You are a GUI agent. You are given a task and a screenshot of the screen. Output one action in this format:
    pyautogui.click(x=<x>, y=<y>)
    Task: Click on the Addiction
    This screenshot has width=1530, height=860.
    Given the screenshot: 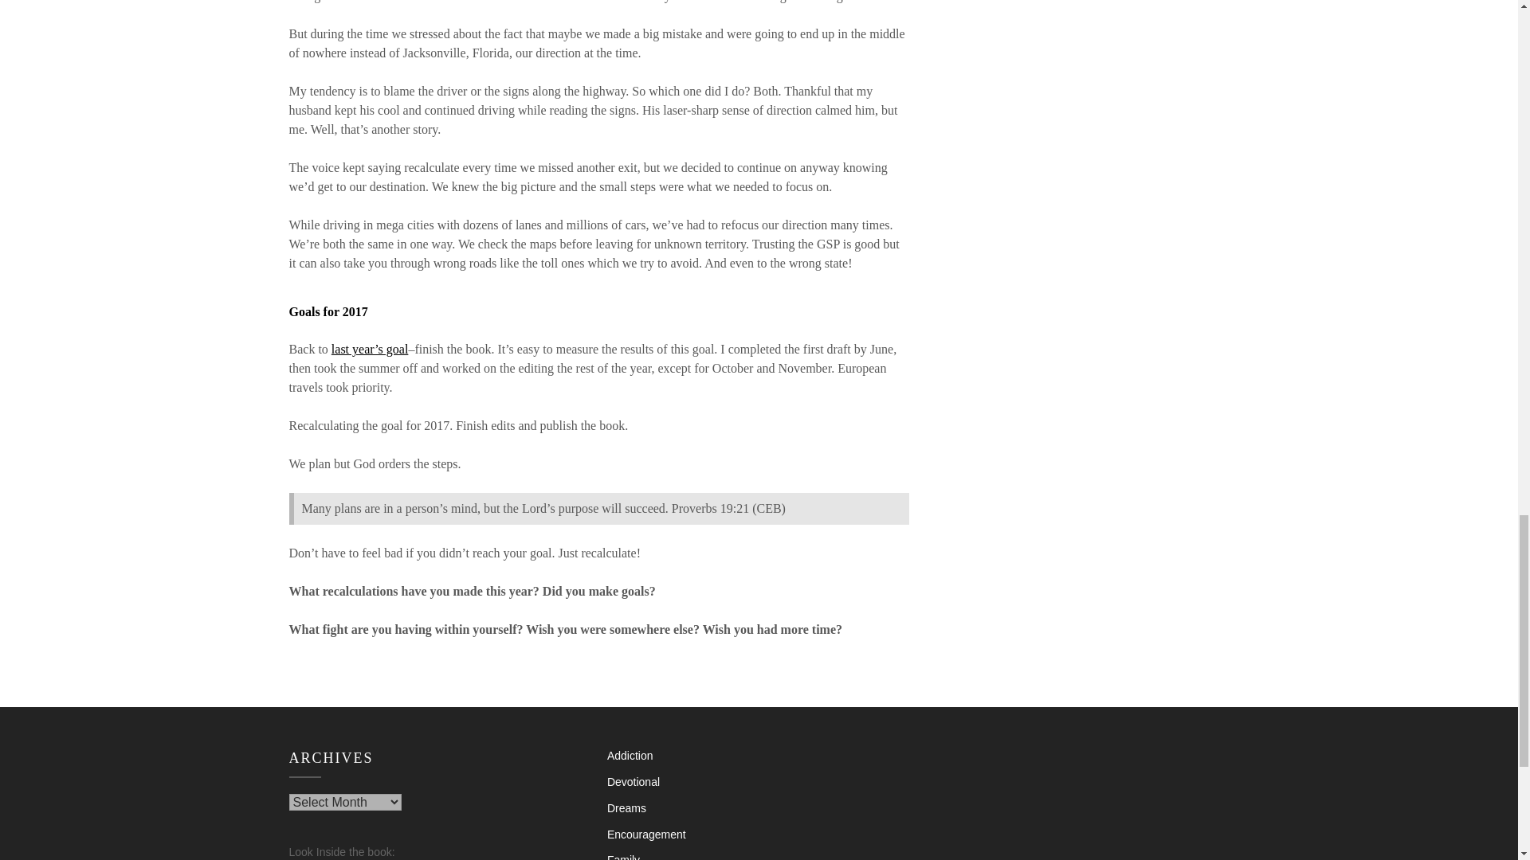 What is the action you would take?
    pyautogui.click(x=630, y=755)
    